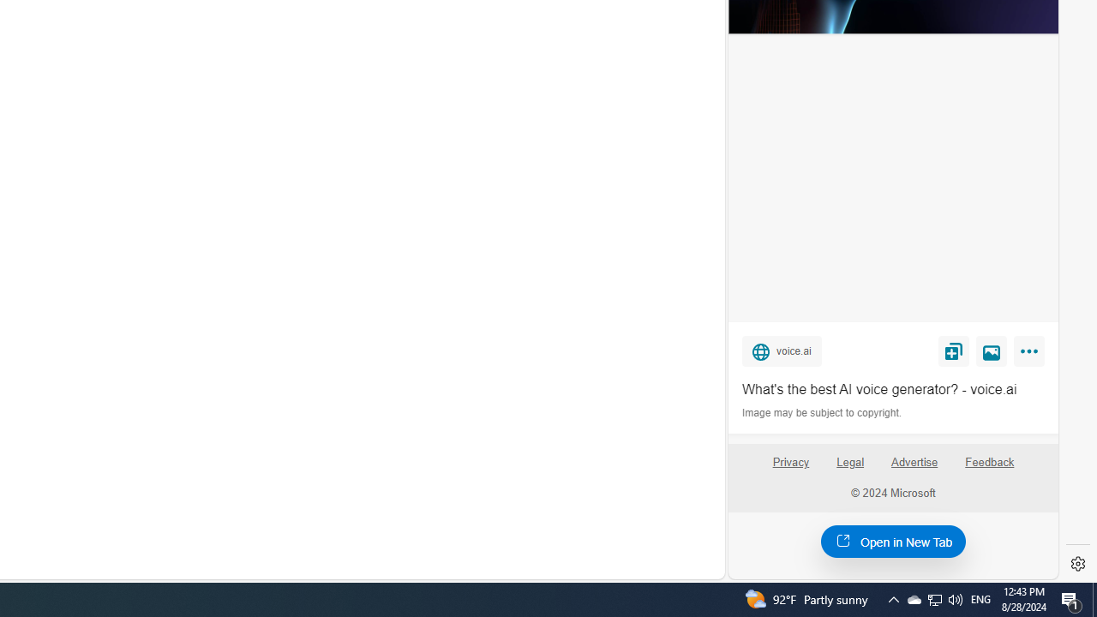 The width and height of the screenshot is (1097, 617). What do you see at coordinates (782, 350) in the screenshot?
I see `voice.ai` at bounding box center [782, 350].